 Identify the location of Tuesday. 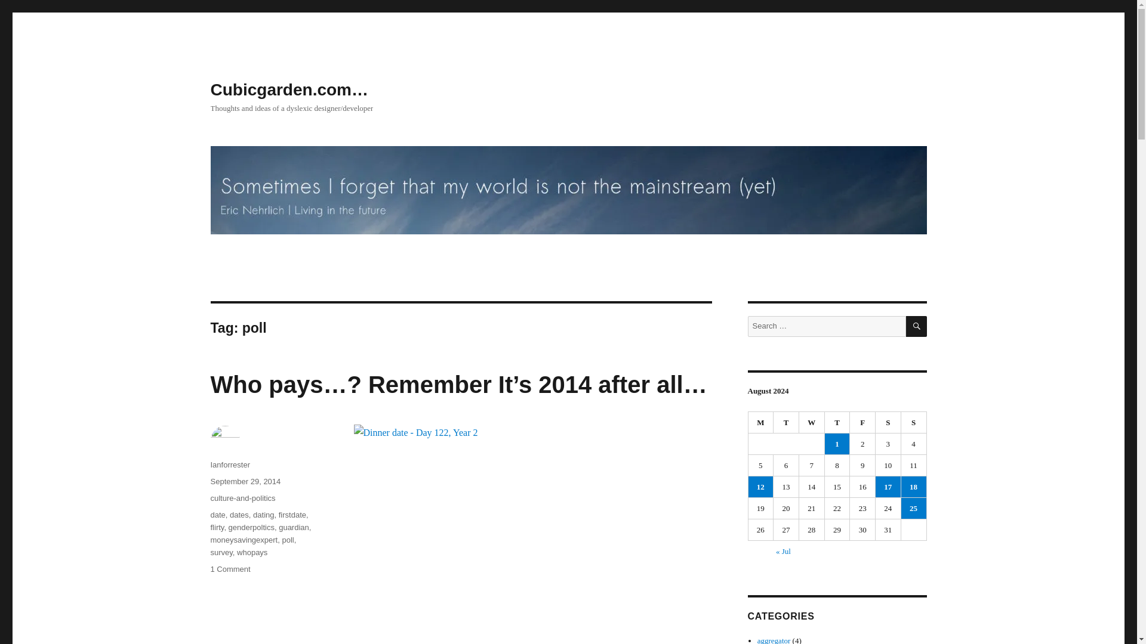
(786, 422).